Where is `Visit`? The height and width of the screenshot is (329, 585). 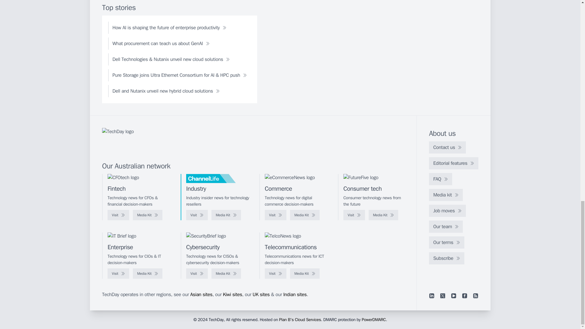 Visit is located at coordinates (354, 215).